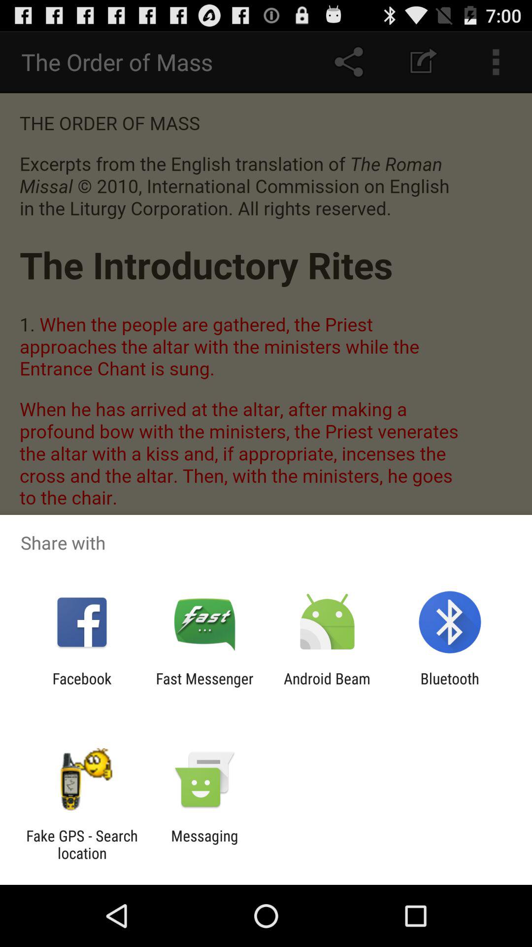  I want to click on open app to the right of fast messenger icon, so click(327, 687).